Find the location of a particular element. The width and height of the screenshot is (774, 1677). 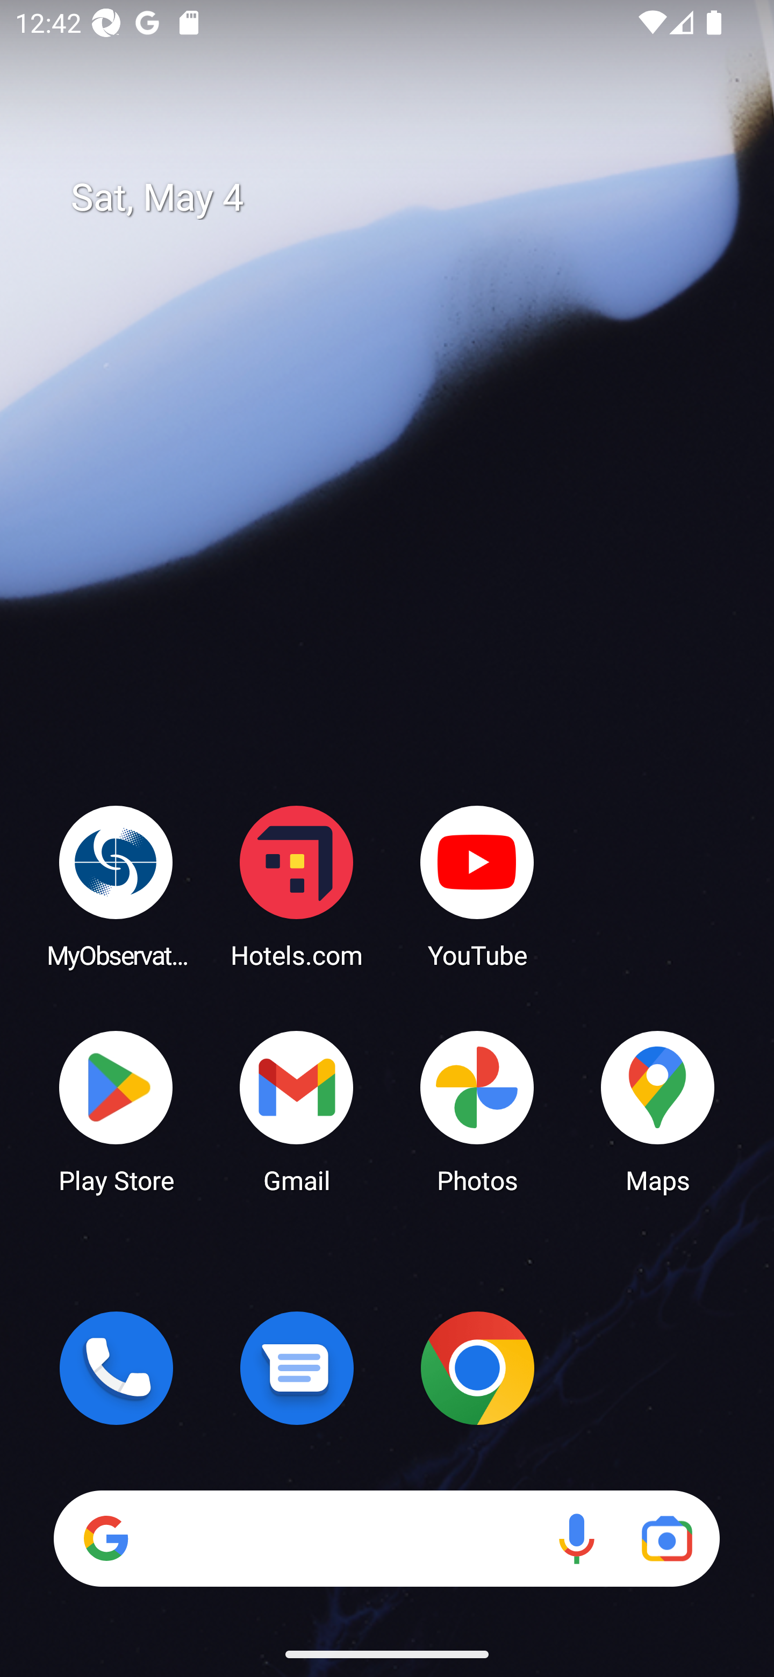

Voice search is located at coordinates (576, 1538).